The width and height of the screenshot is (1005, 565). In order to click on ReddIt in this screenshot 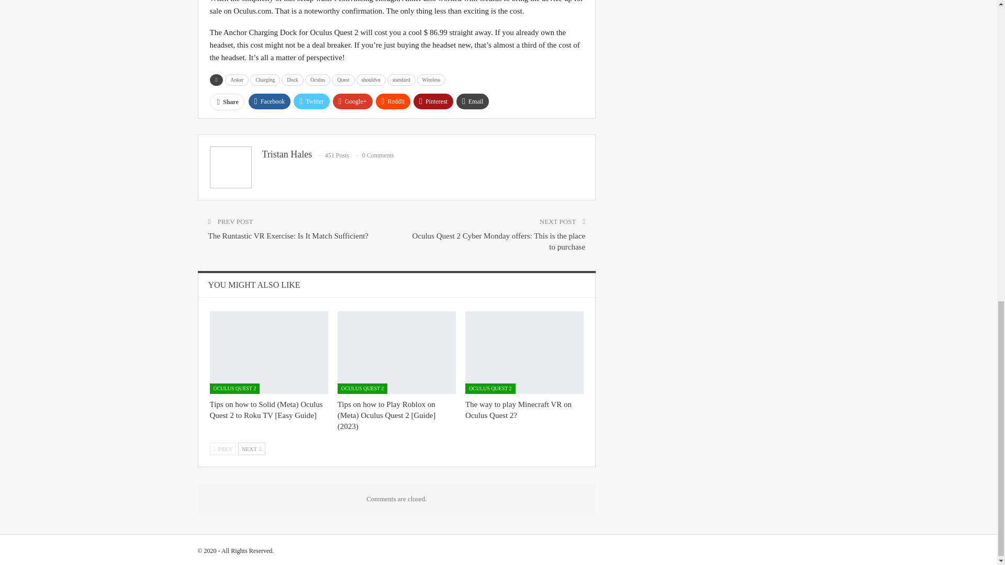, I will do `click(394, 101)`.